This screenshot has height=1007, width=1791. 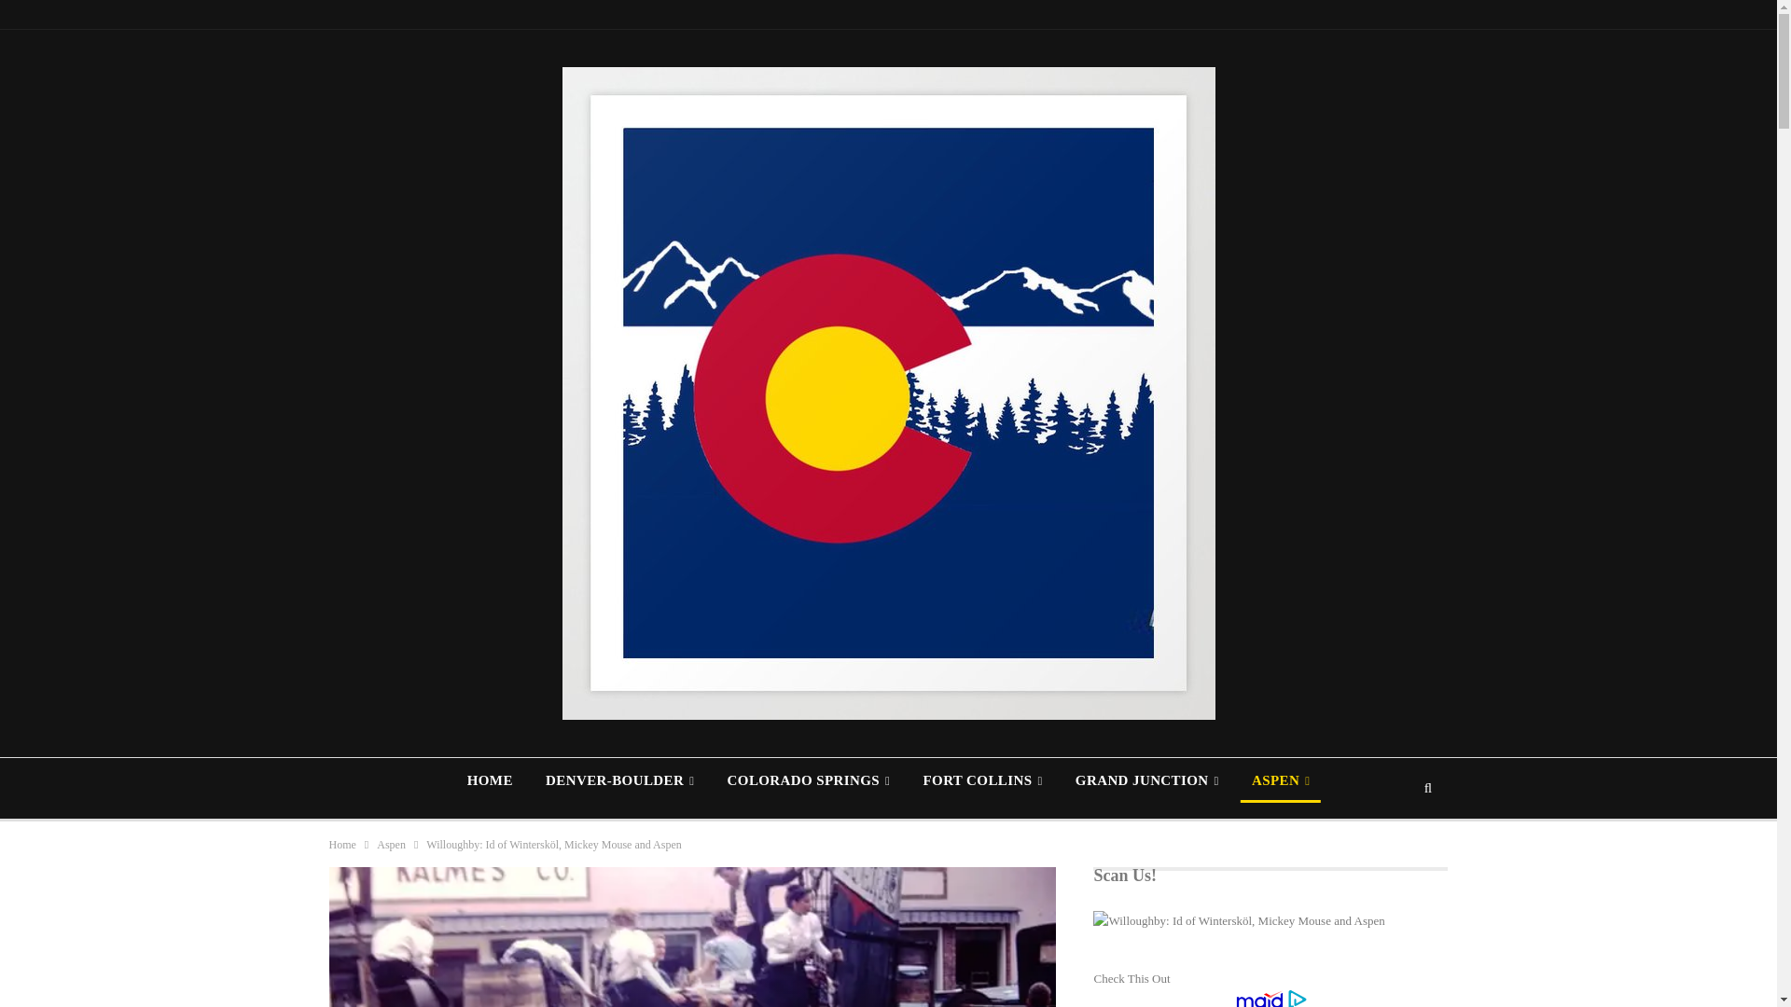 I want to click on COLORADO SPRINGS, so click(x=810, y=779).